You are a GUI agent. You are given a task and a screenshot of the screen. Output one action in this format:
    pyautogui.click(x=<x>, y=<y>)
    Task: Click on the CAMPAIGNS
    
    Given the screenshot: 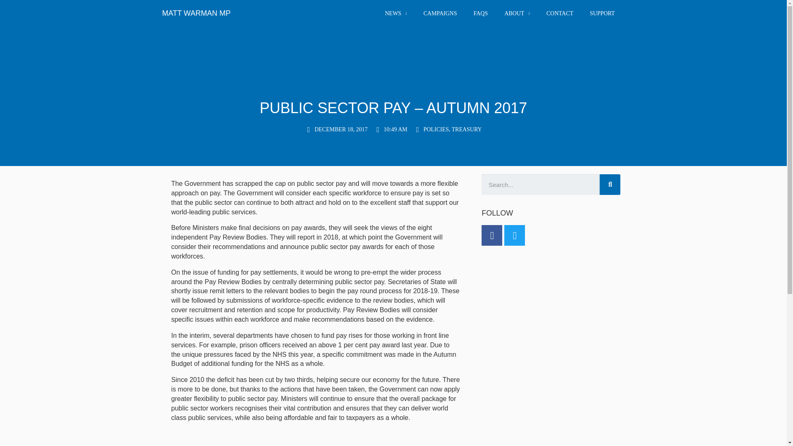 What is the action you would take?
    pyautogui.click(x=439, y=13)
    